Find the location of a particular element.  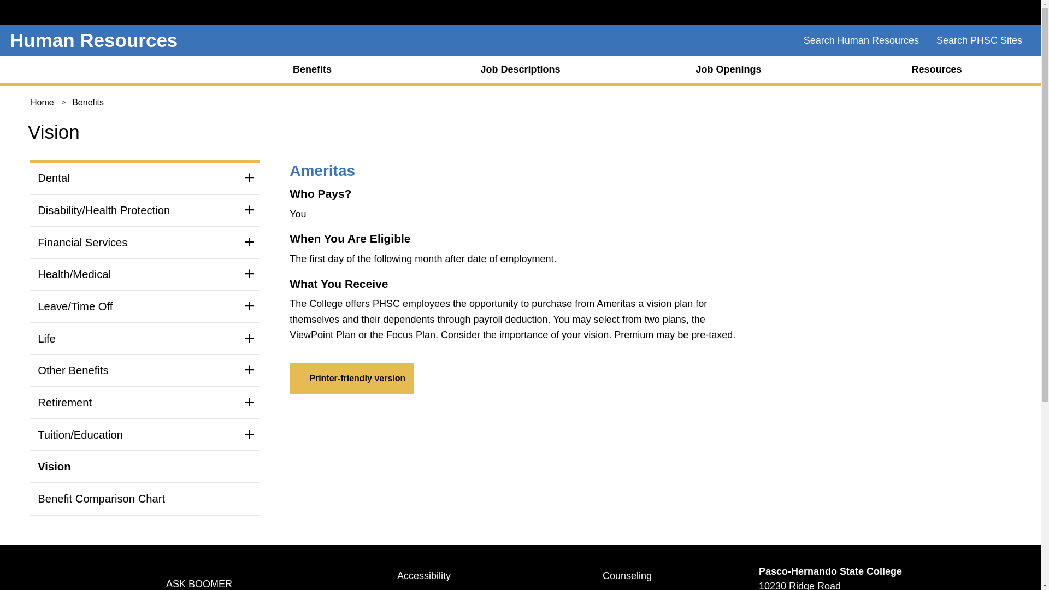

Benefits is located at coordinates (88, 102).